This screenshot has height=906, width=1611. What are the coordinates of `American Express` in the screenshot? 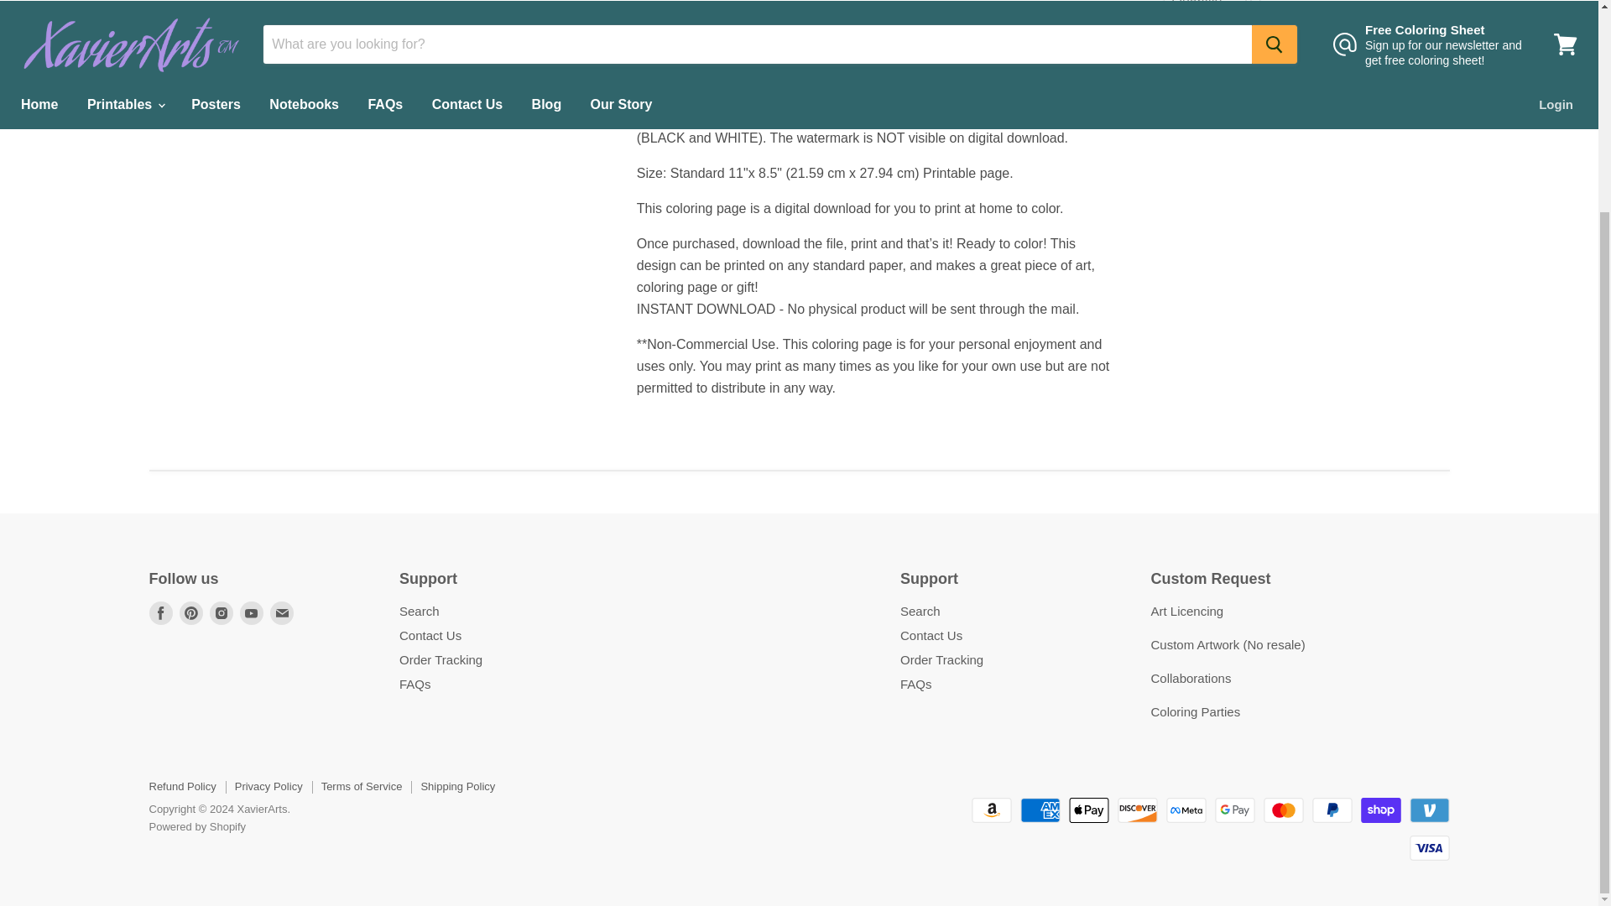 It's located at (1040, 810).